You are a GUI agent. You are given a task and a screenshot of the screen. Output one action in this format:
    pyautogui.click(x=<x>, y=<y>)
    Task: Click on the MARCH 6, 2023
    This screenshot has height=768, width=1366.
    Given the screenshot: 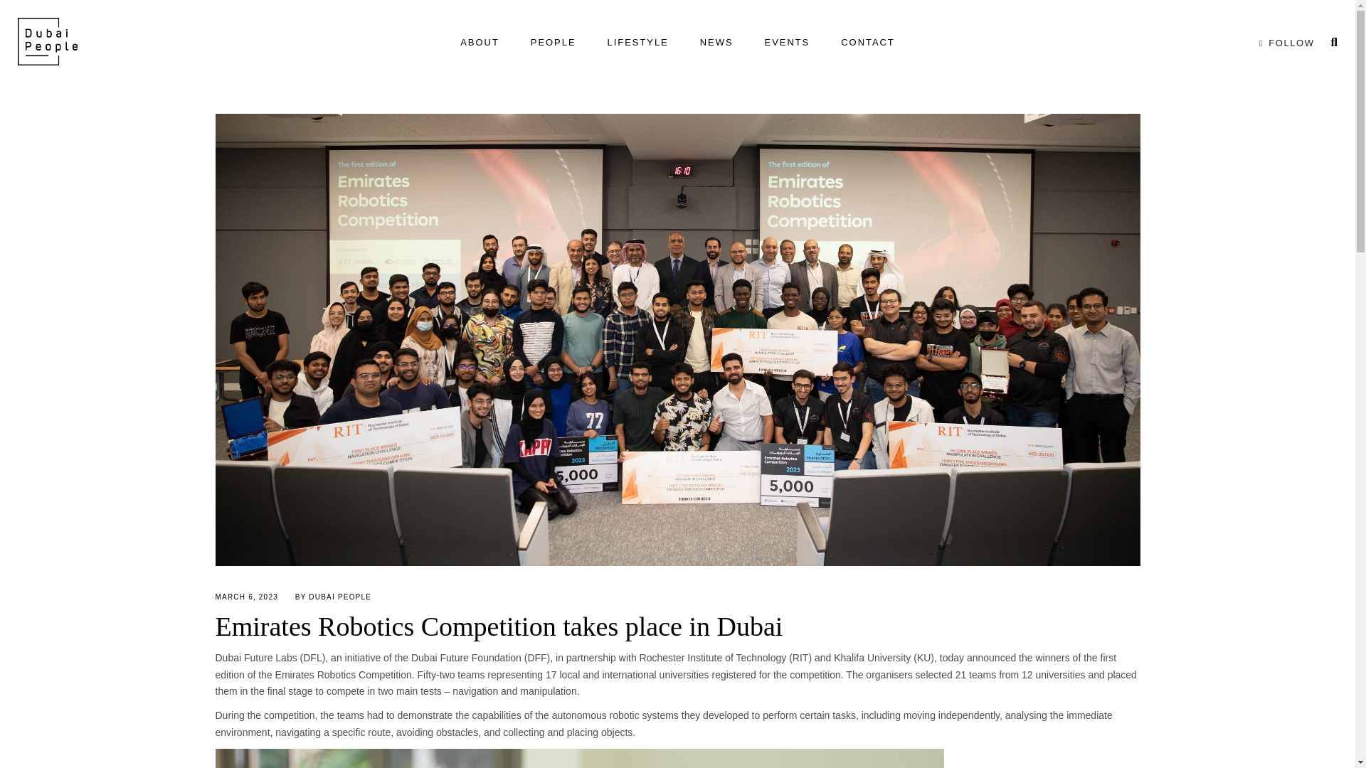 What is the action you would take?
    pyautogui.click(x=245, y=596)
    